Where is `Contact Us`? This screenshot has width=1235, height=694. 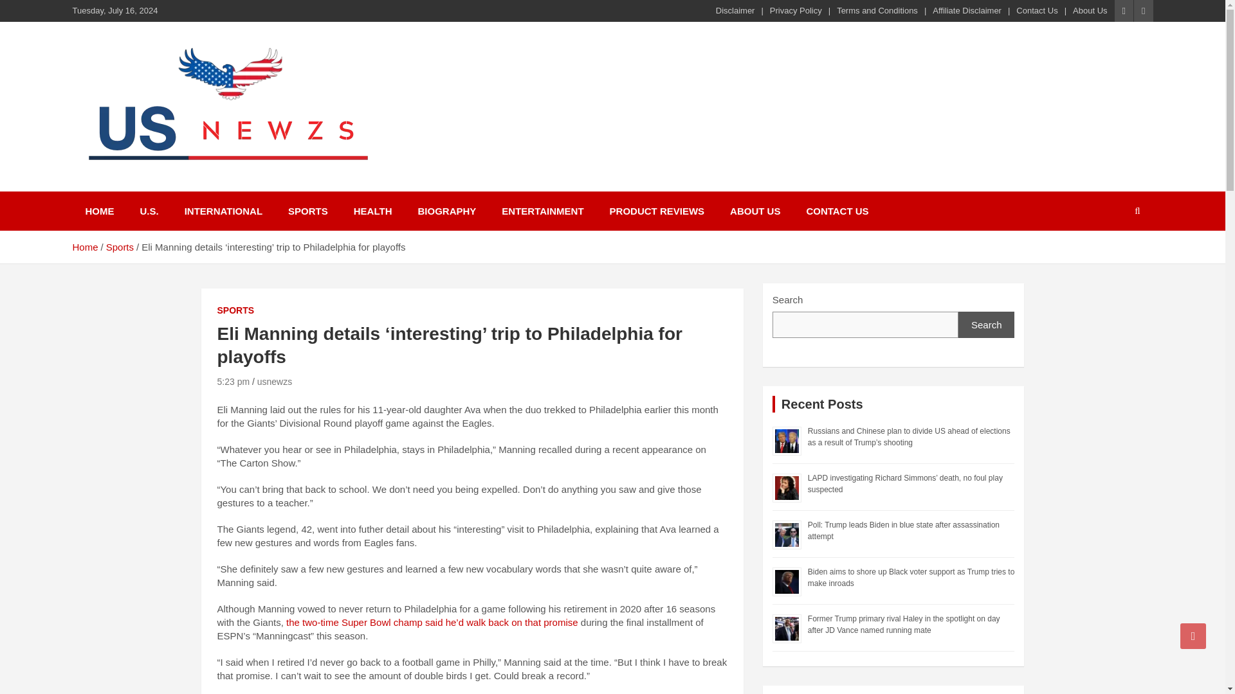
Contact Us is located at coordinates (1037, 10).